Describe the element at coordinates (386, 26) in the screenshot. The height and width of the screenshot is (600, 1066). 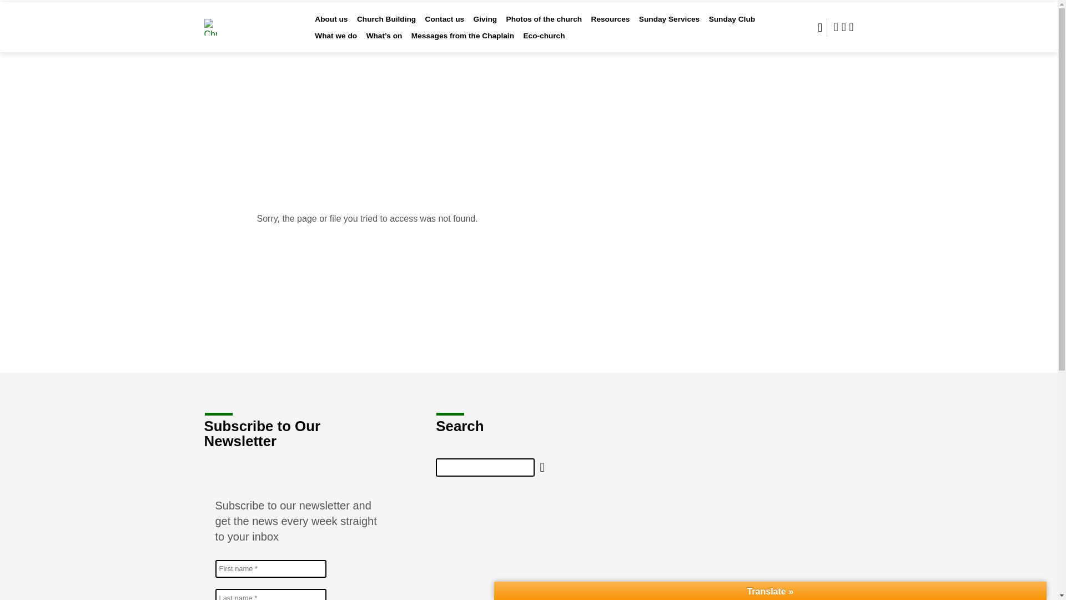
I see `Church Building` at that location.